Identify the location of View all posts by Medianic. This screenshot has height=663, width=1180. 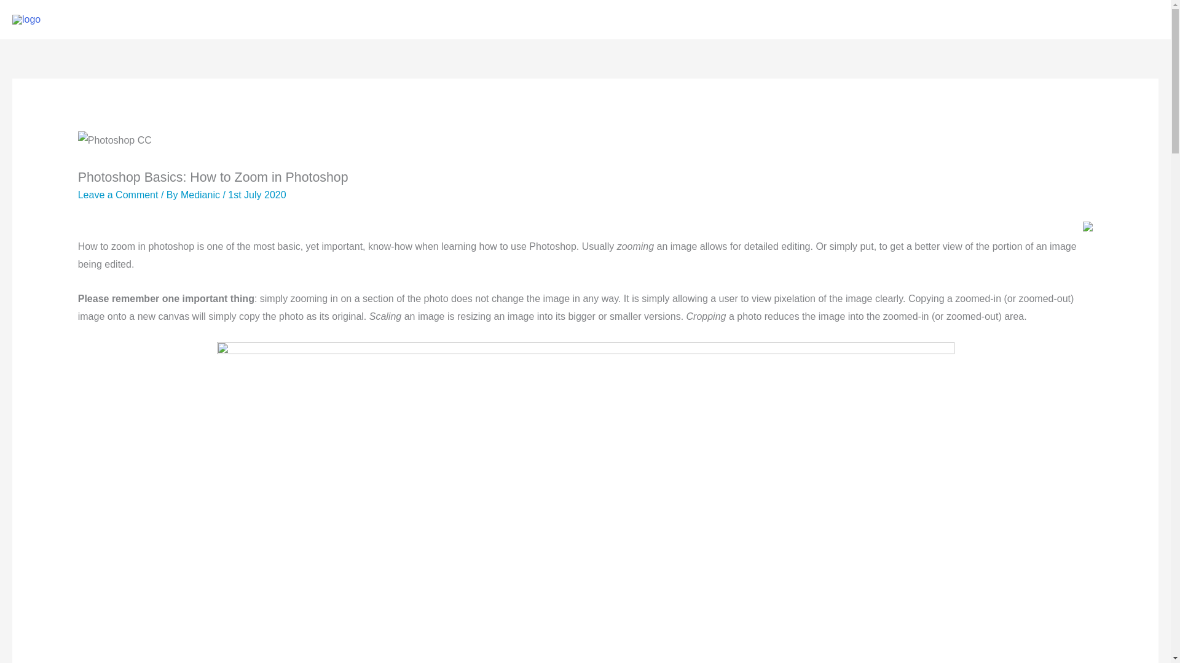
(202, 195).